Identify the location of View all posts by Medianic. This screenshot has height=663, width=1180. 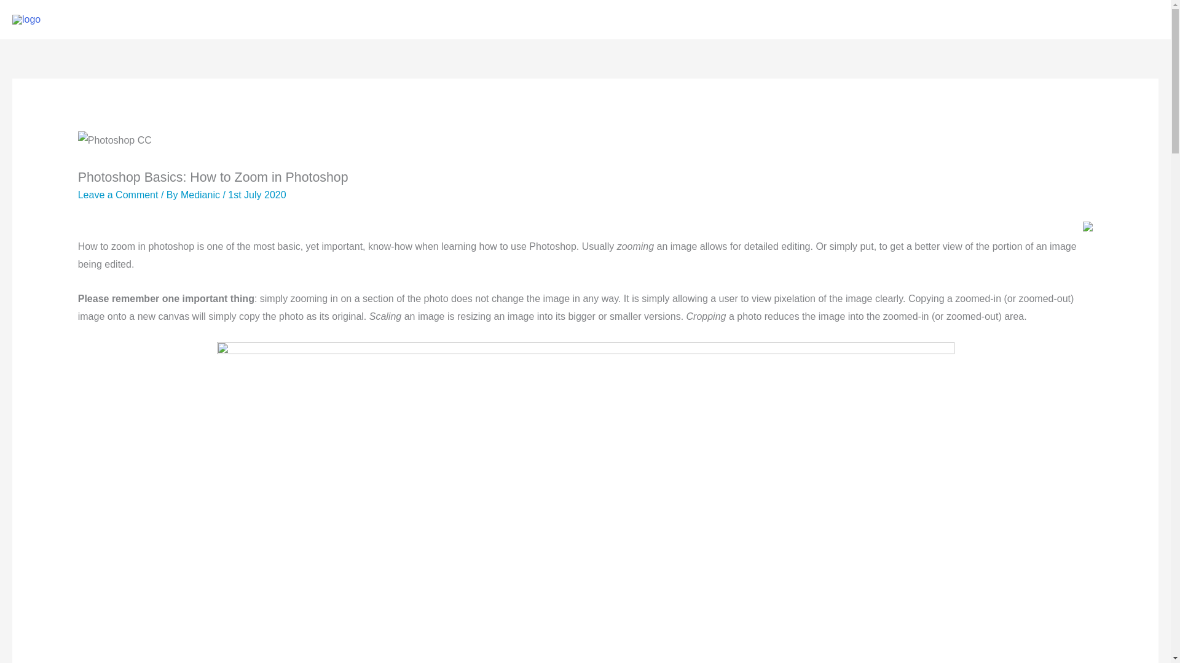
(202, 195).